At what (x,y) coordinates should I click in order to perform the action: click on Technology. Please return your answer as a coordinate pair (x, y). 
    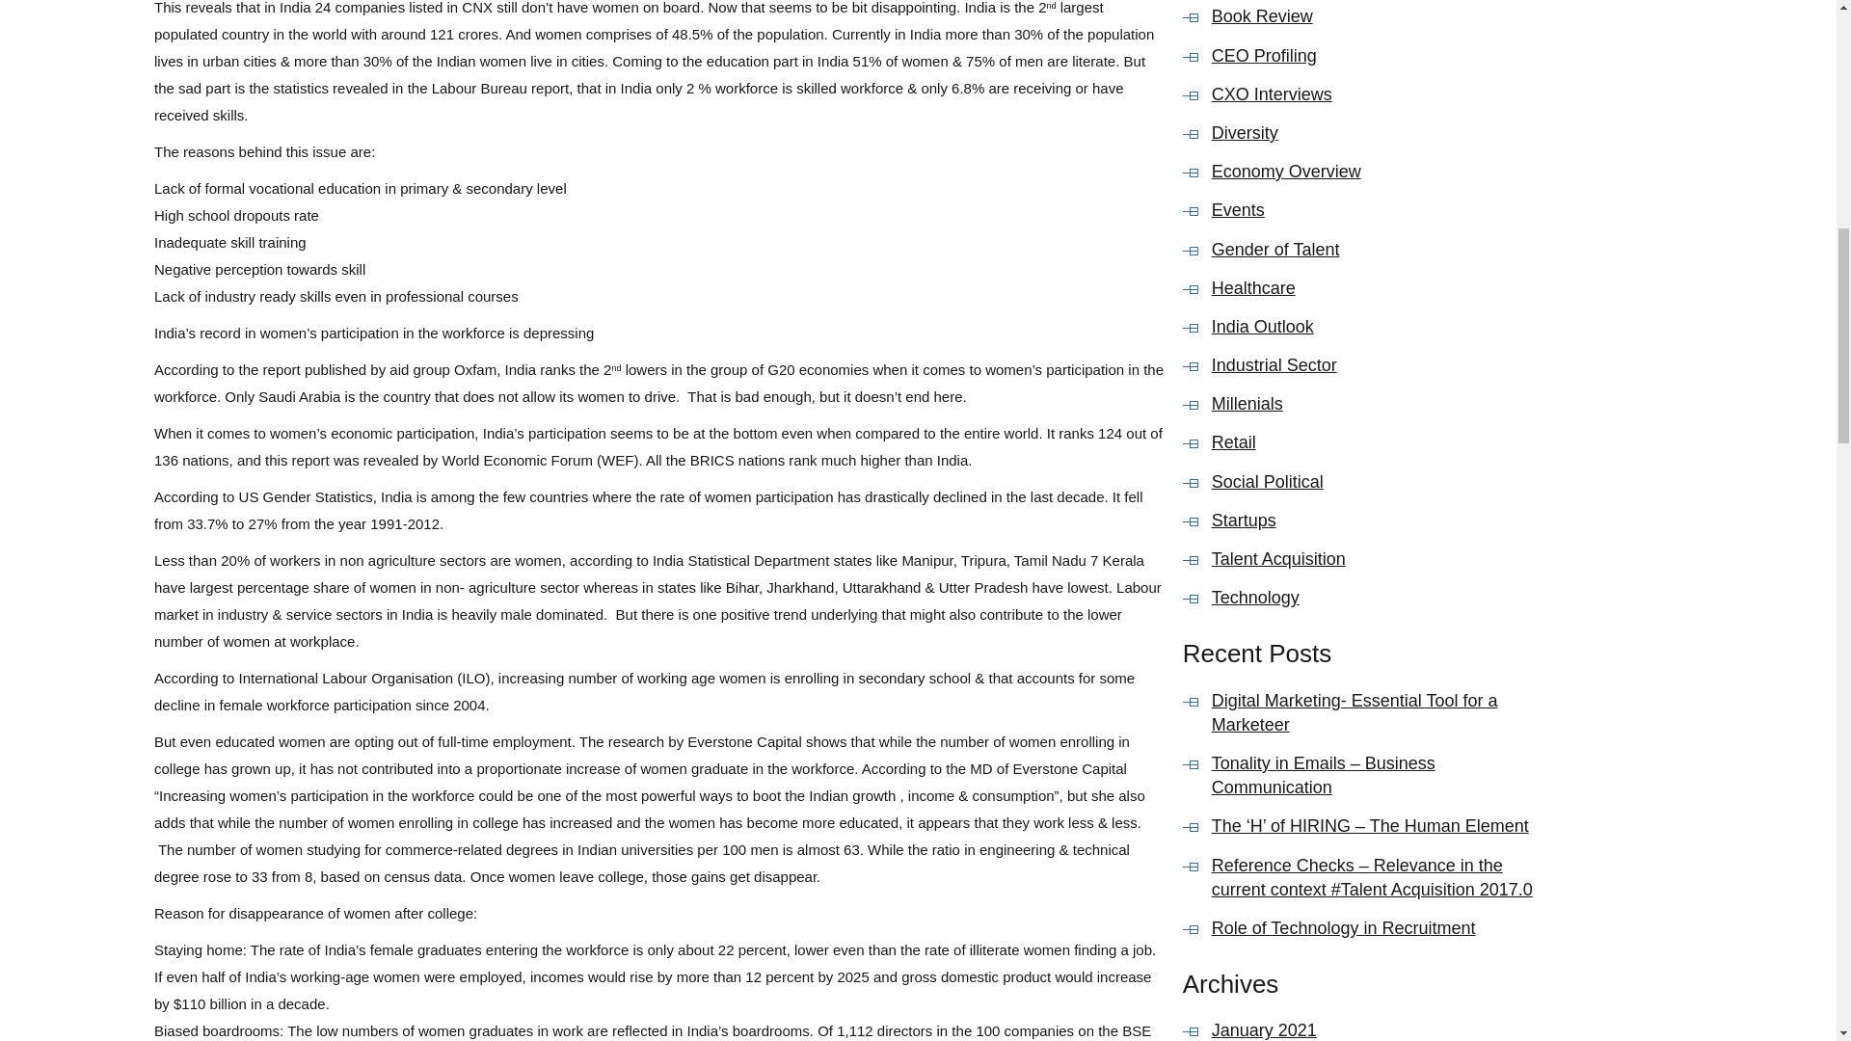
    Looking at the image, I should click on (1382, 598).